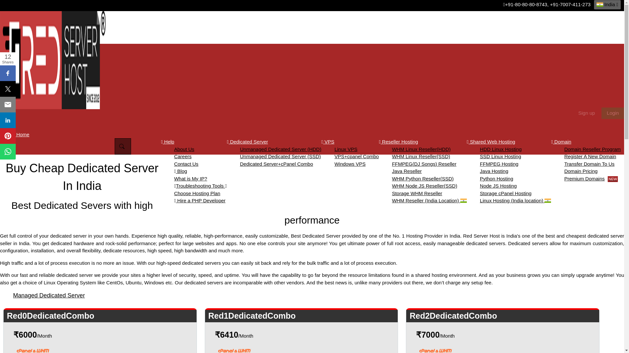  I want to click on FFMPEG Hosting, so click(499, 163).